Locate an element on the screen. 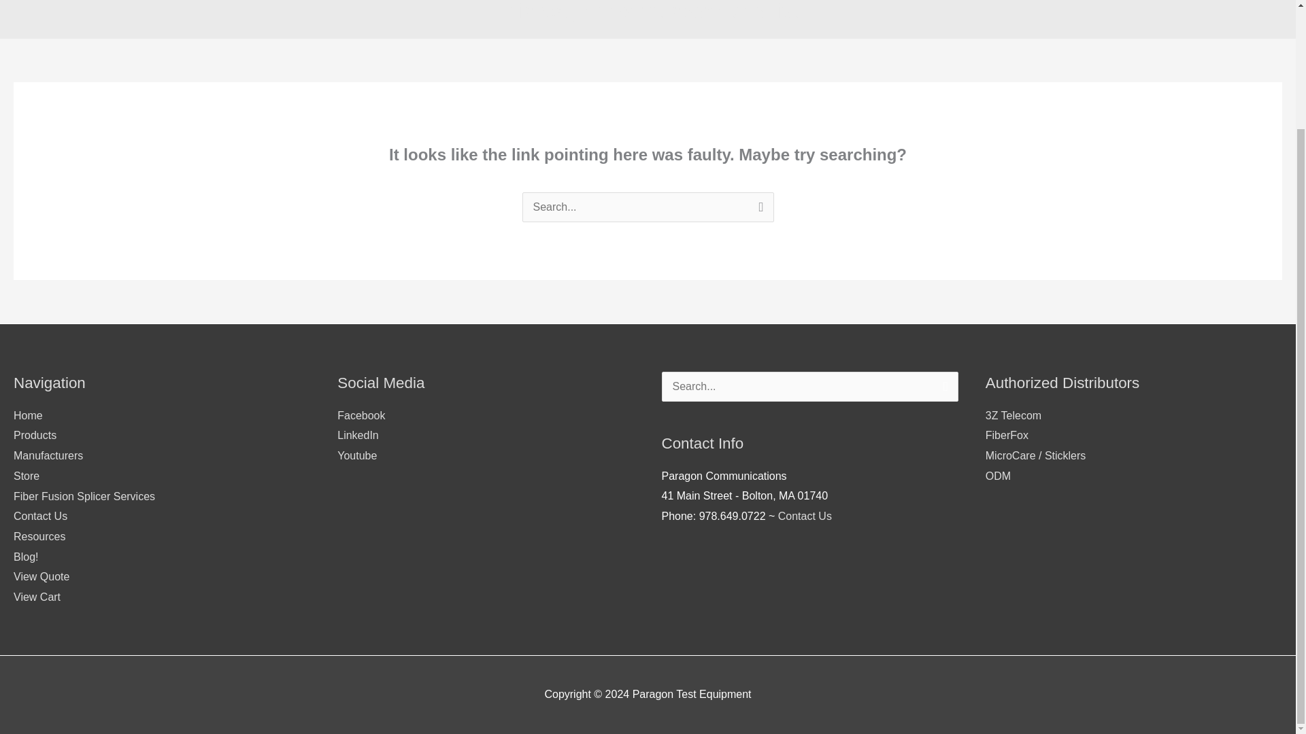 The height and width of the screenshot is (734, 1306). Youtube is located at coordinates (356, 455).